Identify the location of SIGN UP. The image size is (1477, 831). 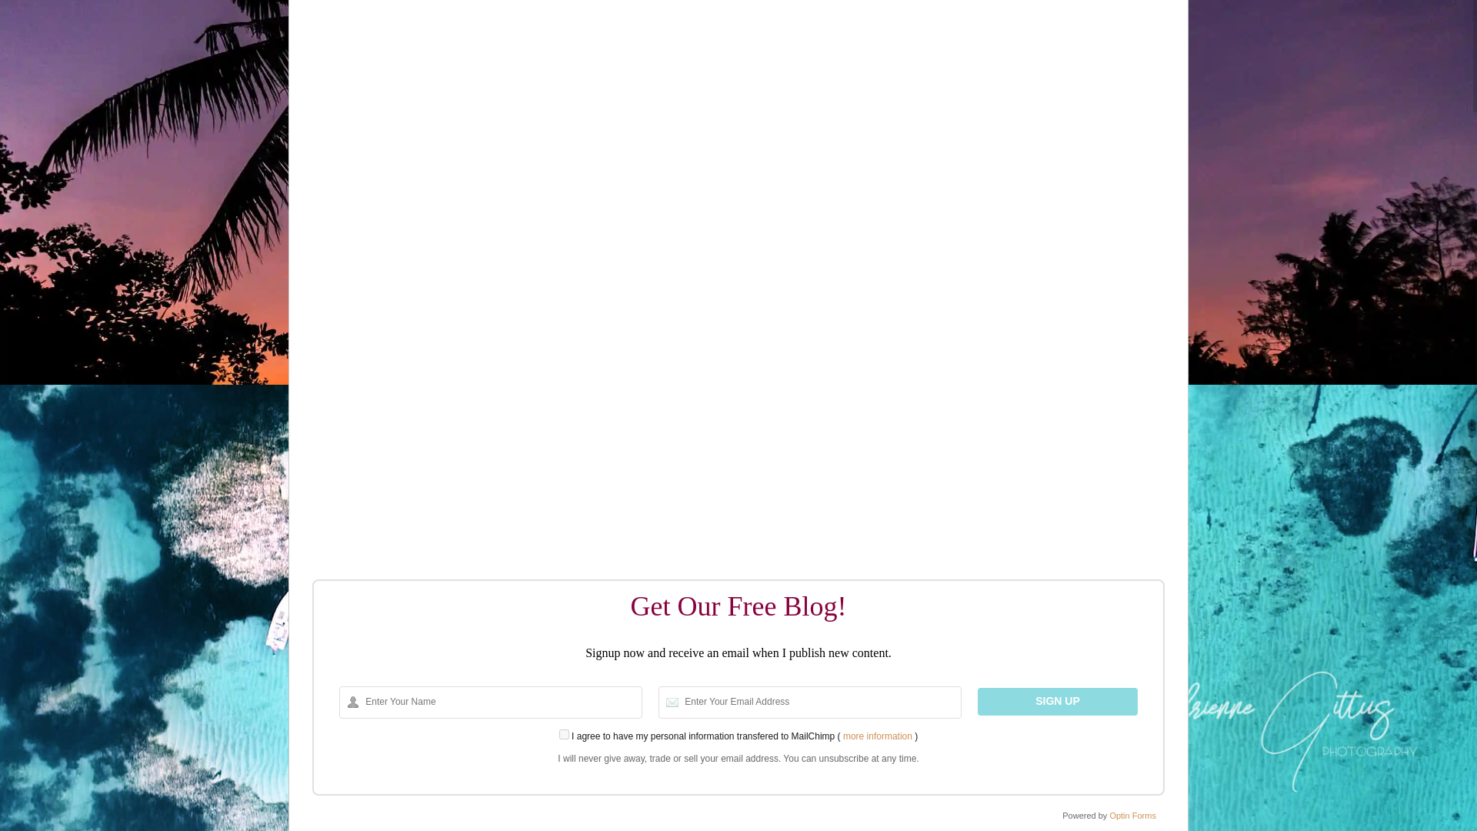
(1057, 702).